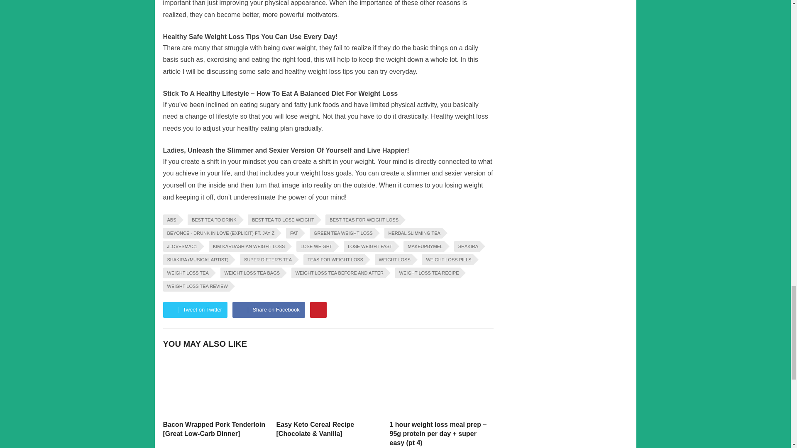  Describe the element at coordinates (281, 220) in the screenshot. I see `BEST TEA TO LOSE WEIGHT` at that location.